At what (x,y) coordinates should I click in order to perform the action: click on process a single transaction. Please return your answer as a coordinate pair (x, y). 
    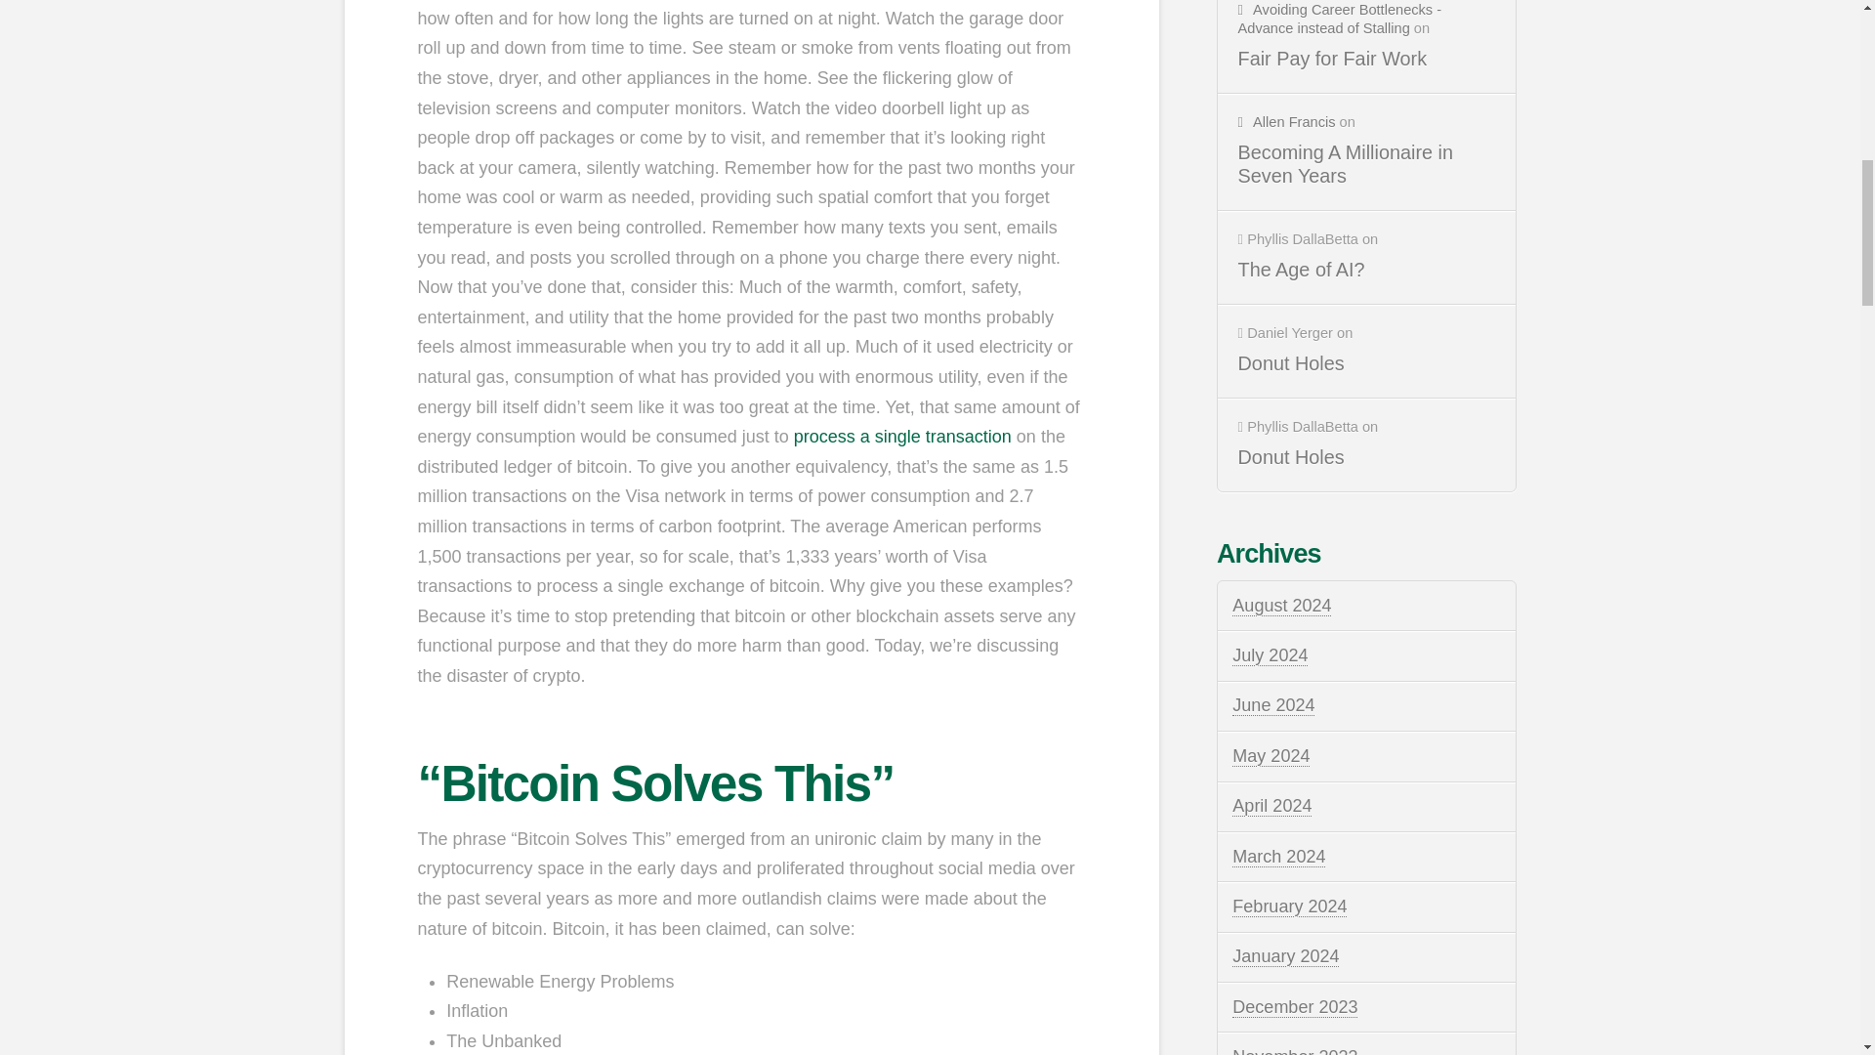
    Looking at the image, I should click on (902, 436).